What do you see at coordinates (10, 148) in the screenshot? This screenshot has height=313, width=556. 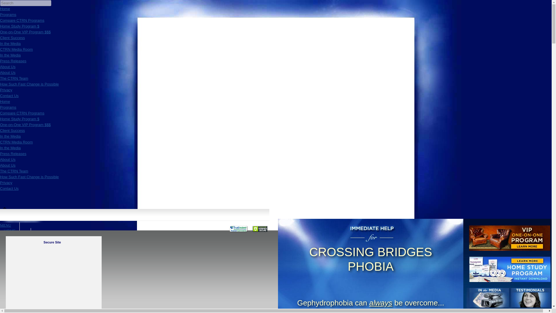 I see `In the Media` at bounding box center [10, 148].